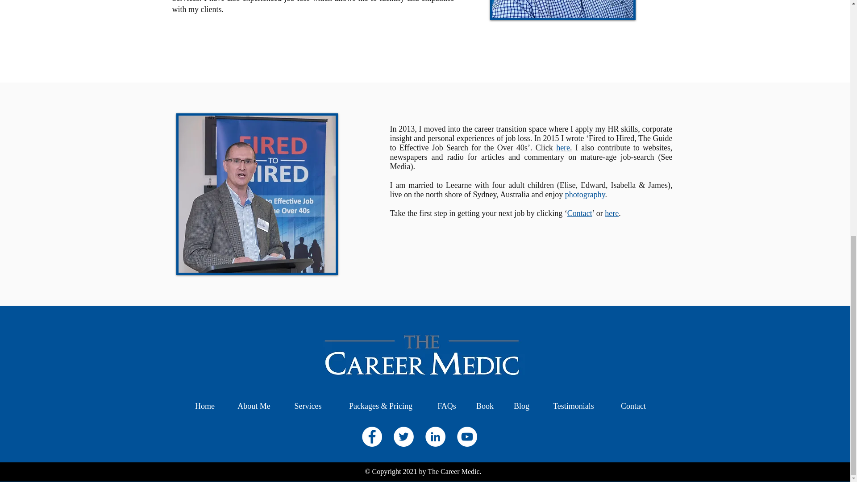  I want to click on FAQs, so click(447, 406).